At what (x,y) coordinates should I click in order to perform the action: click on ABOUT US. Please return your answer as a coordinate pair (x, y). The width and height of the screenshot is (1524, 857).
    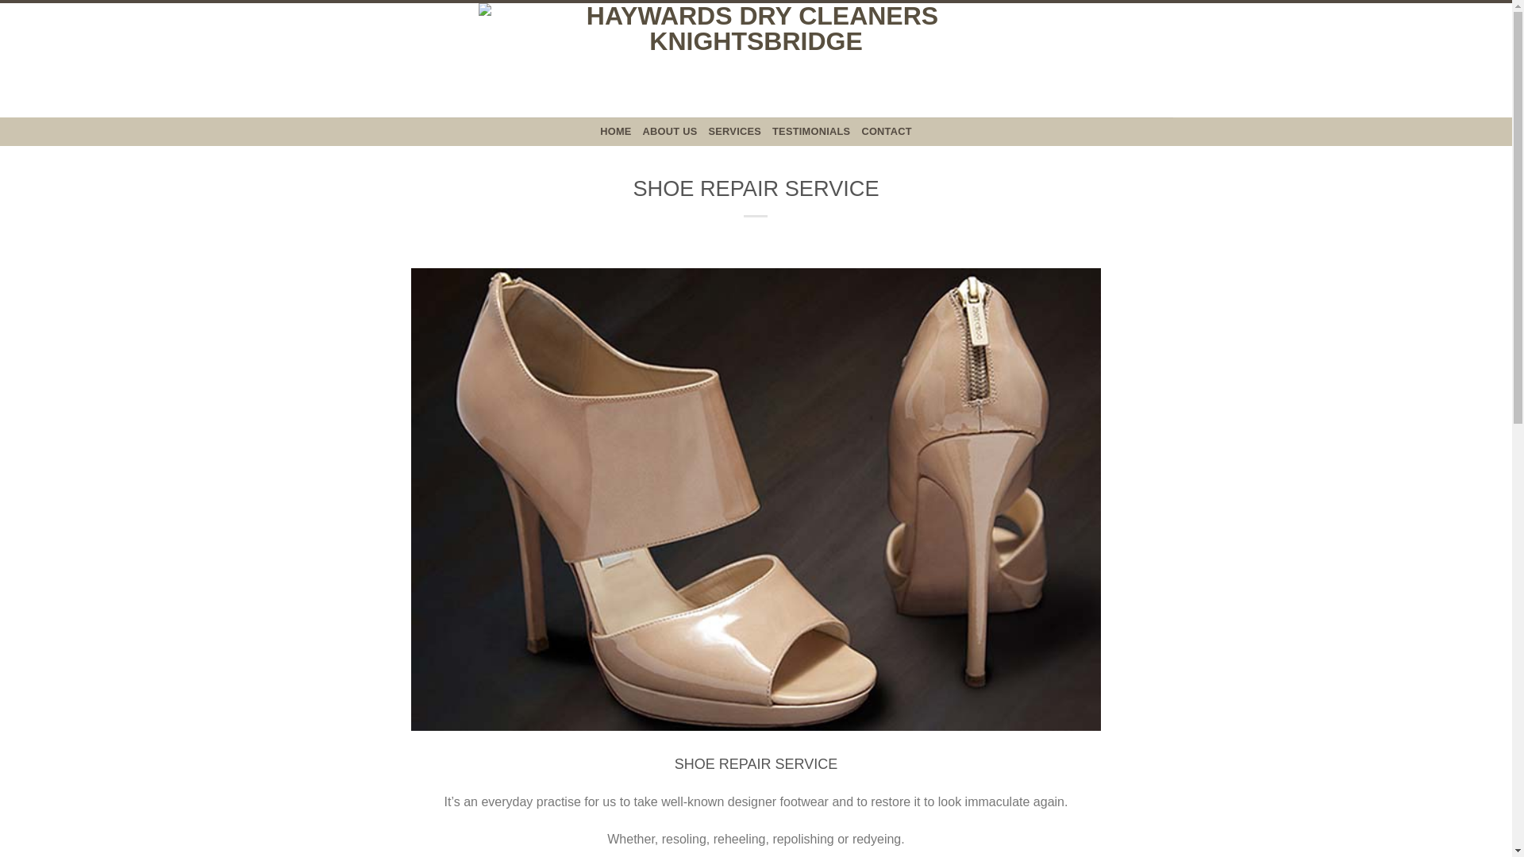
    Looking at the image, I should click on (670, 131).